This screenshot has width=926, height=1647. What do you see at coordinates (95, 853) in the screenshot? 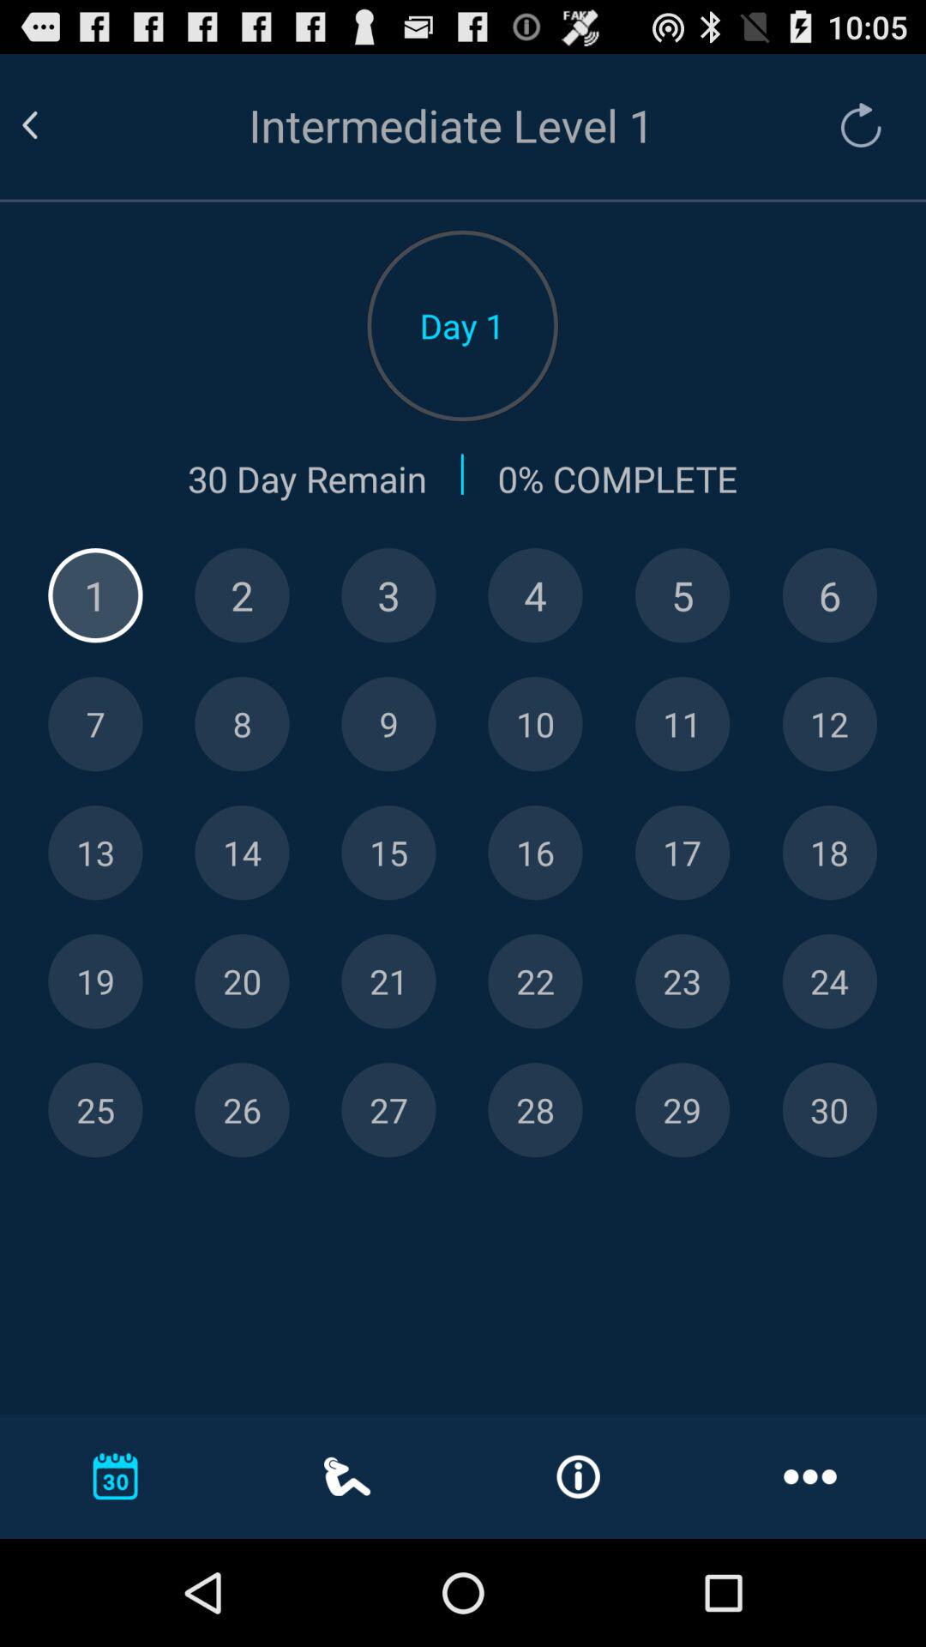
I see `thirteen number` at bounding box center [95, 853].